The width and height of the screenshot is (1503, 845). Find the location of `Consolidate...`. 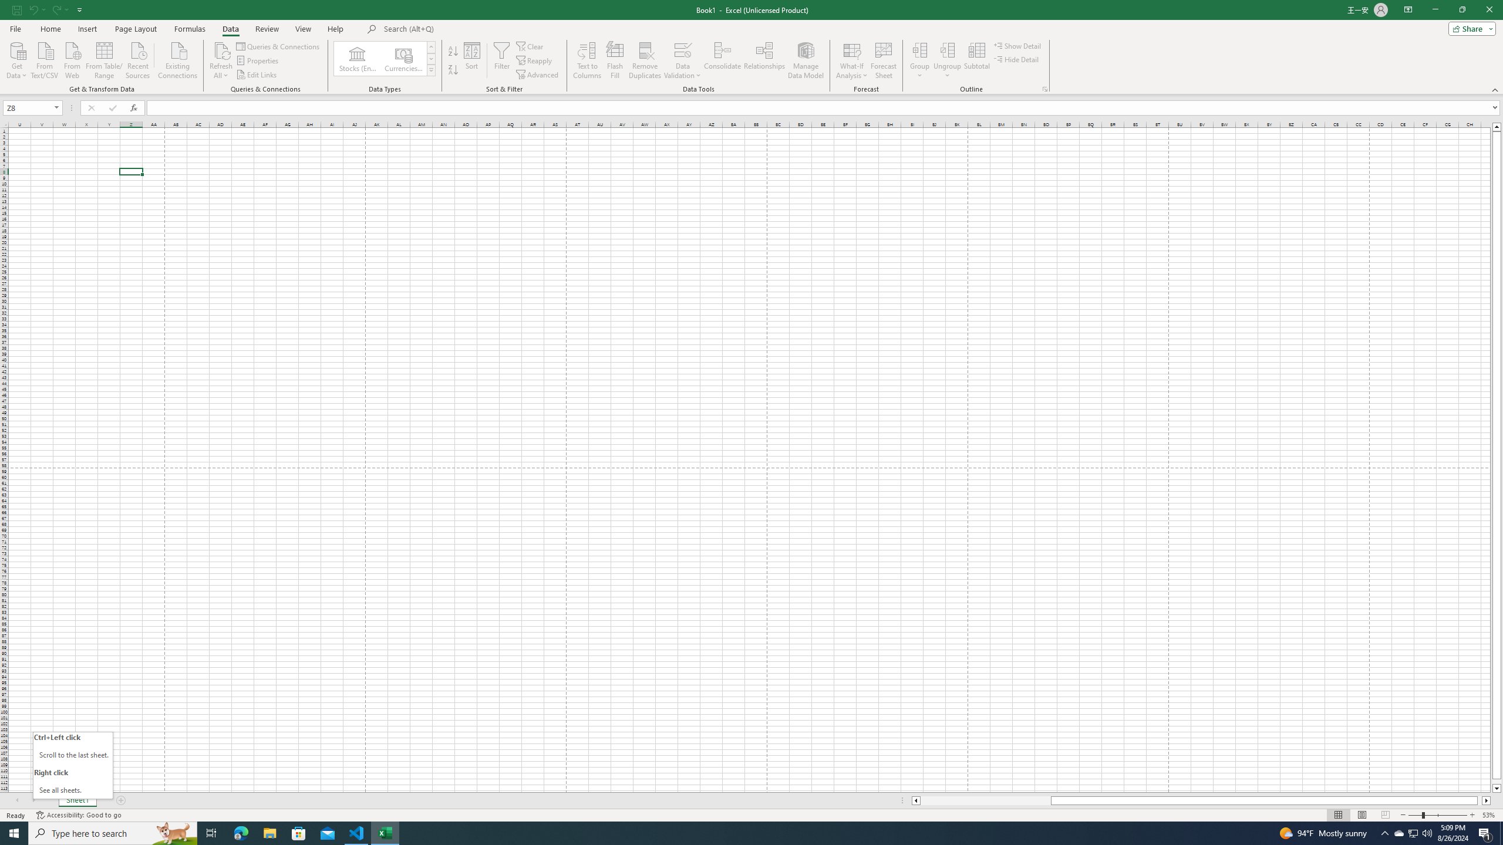

Consolidate... is located at coordinates (723, 60).